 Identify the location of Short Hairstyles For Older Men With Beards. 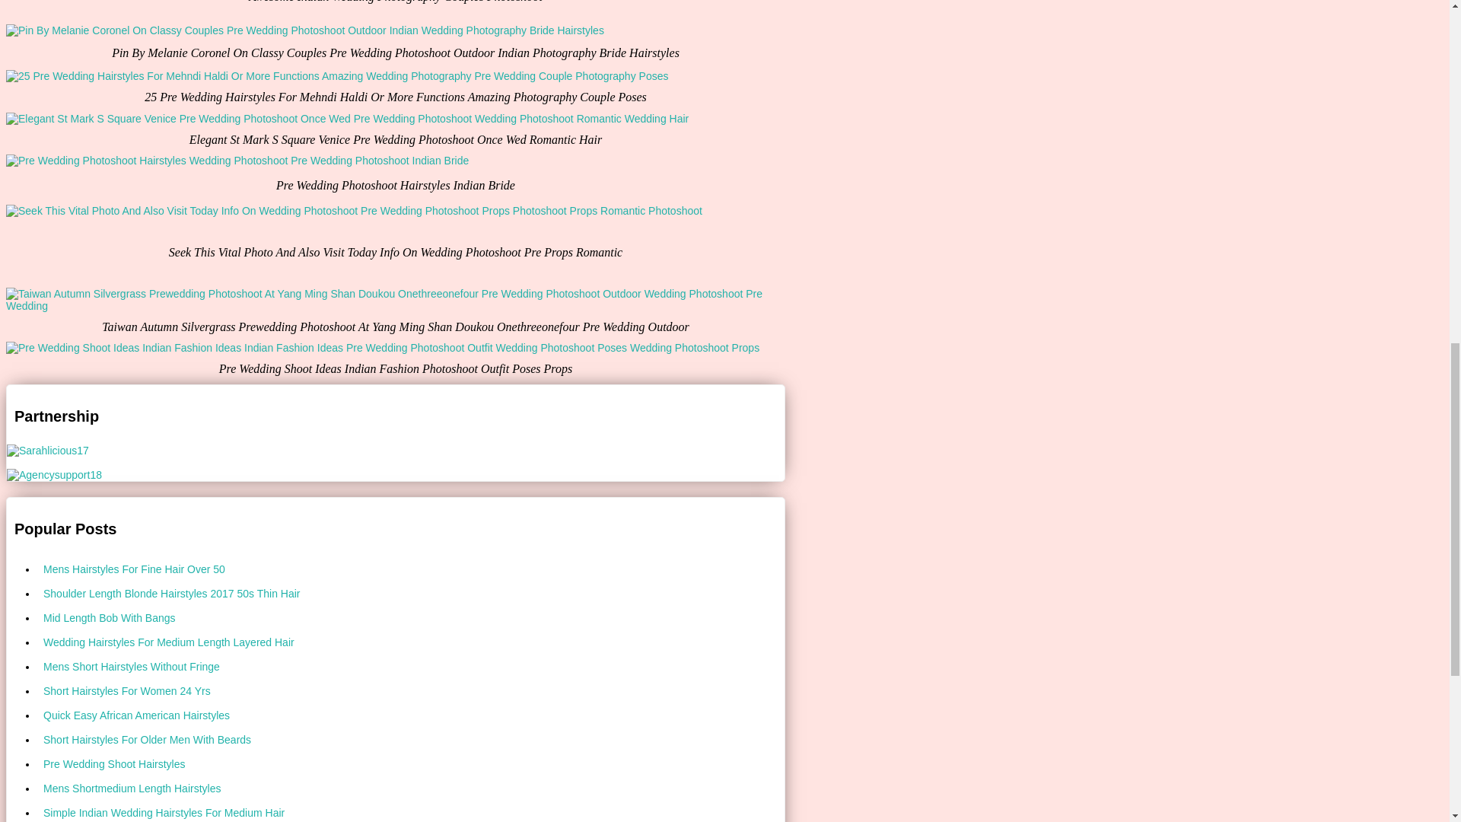
(411, 740).